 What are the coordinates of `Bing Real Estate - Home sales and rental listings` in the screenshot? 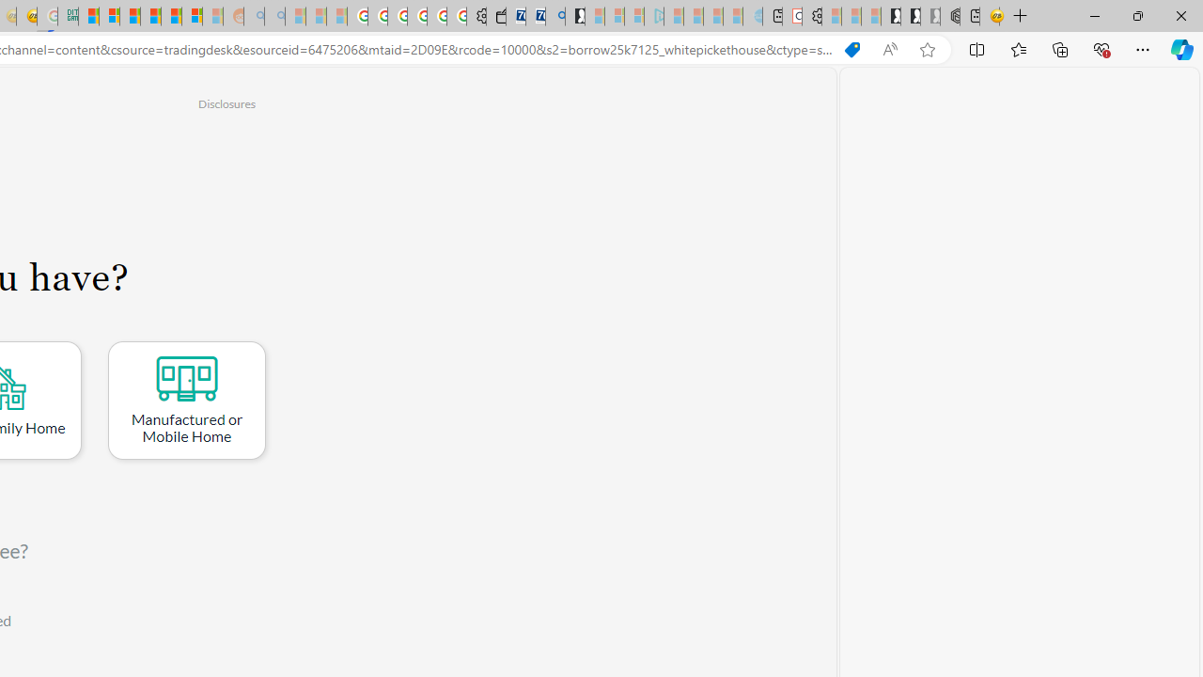 It's located at (555, 17).